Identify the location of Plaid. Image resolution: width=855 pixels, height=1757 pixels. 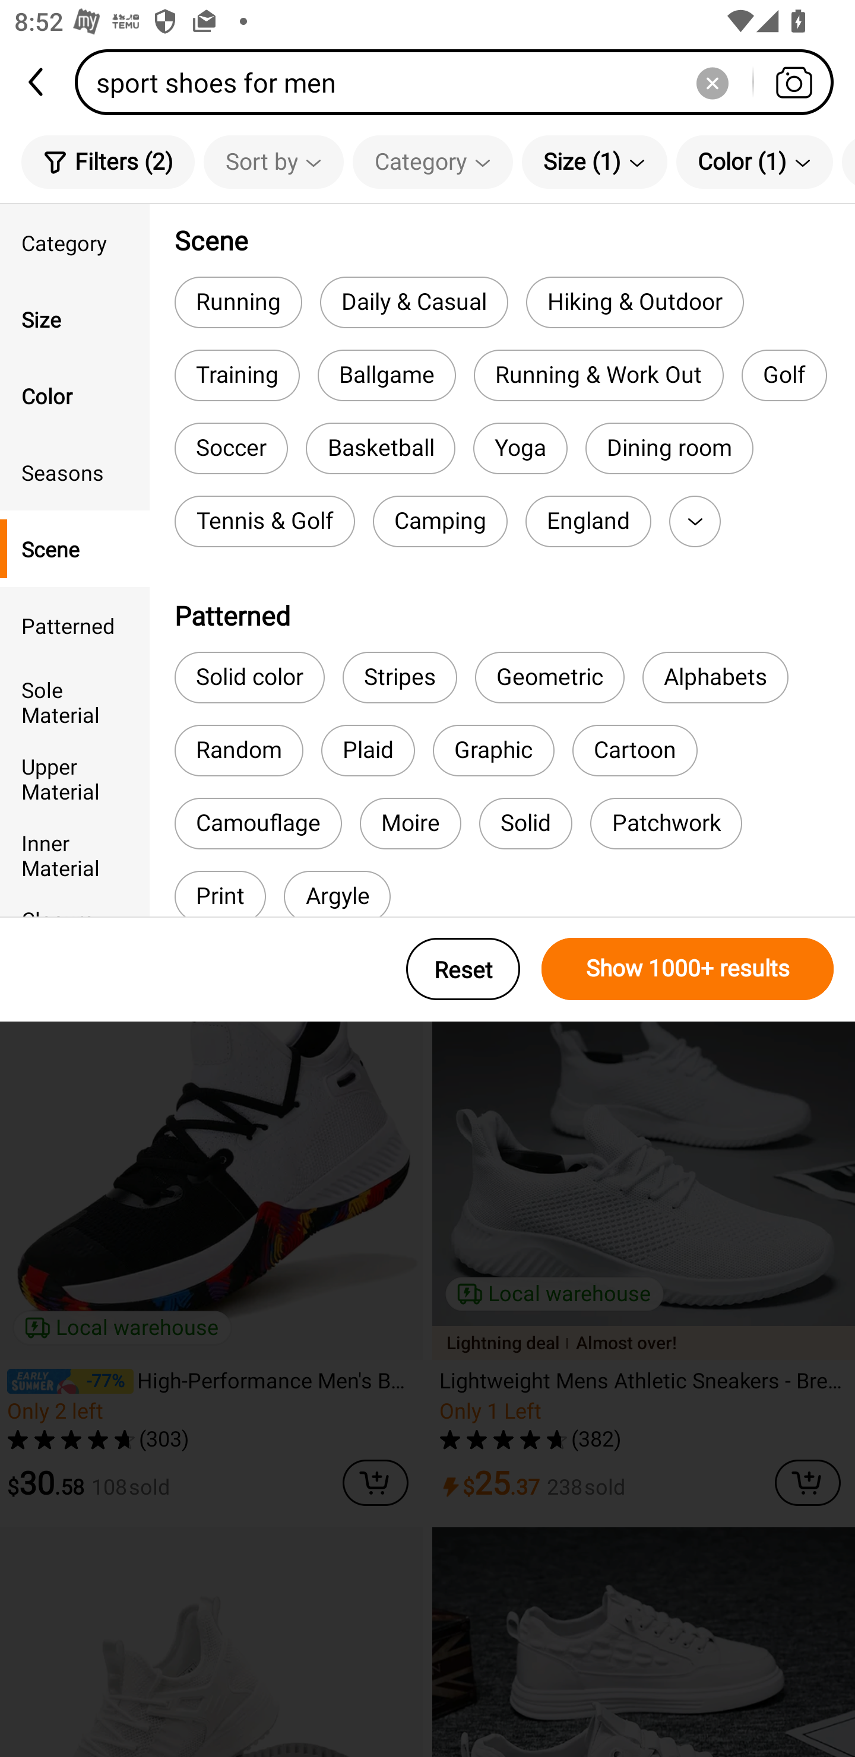
(368, 750).